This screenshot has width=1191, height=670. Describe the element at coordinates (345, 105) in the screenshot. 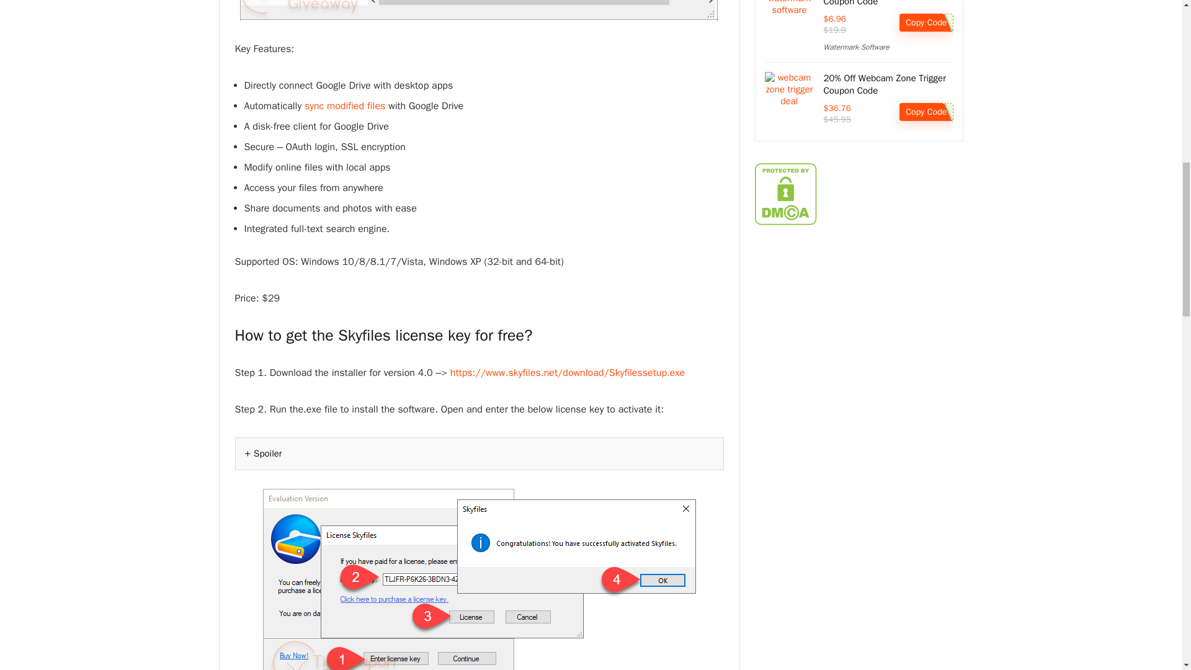

I see `sync modified files` at that location.